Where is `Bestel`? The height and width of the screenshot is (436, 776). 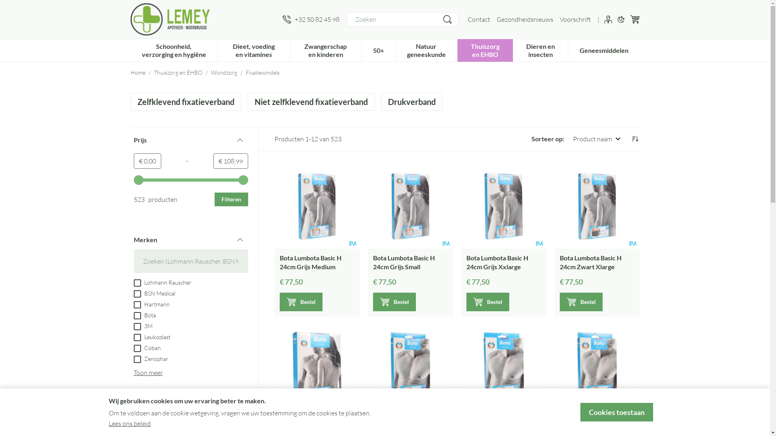
Bestel is located at coordinates (394, 302).